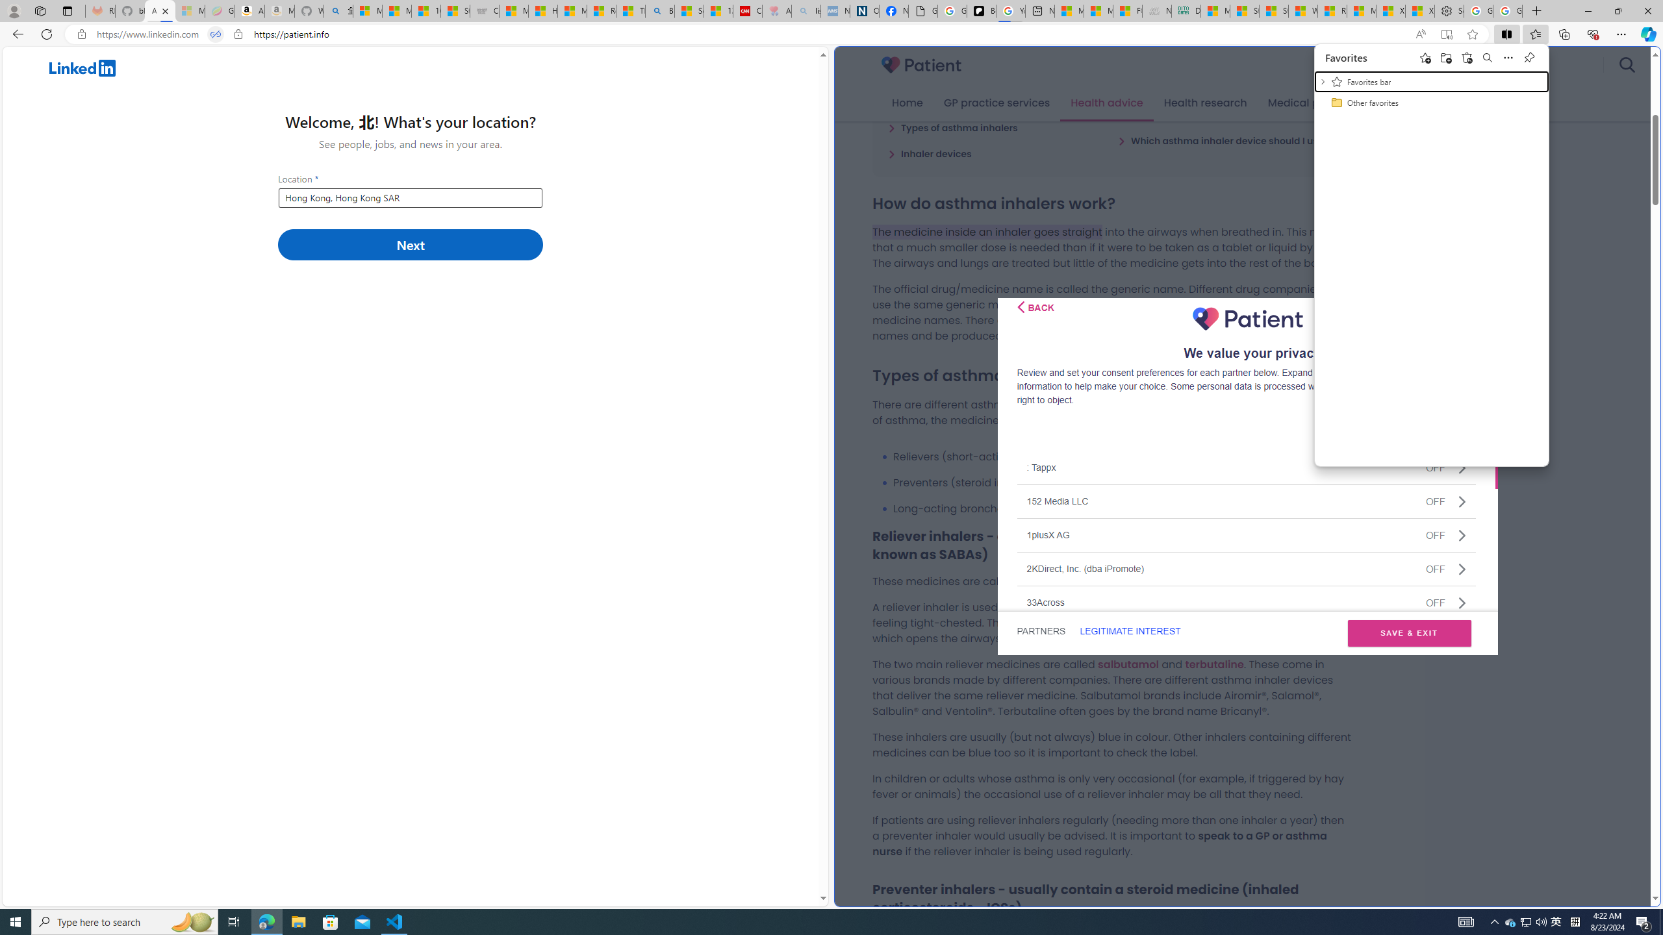  What do you see at coordinates (922, 11) in the screenshot?
I see `Google Analytics Opt-out Browser Add-on Download Page` at bounding box center [922, 11].